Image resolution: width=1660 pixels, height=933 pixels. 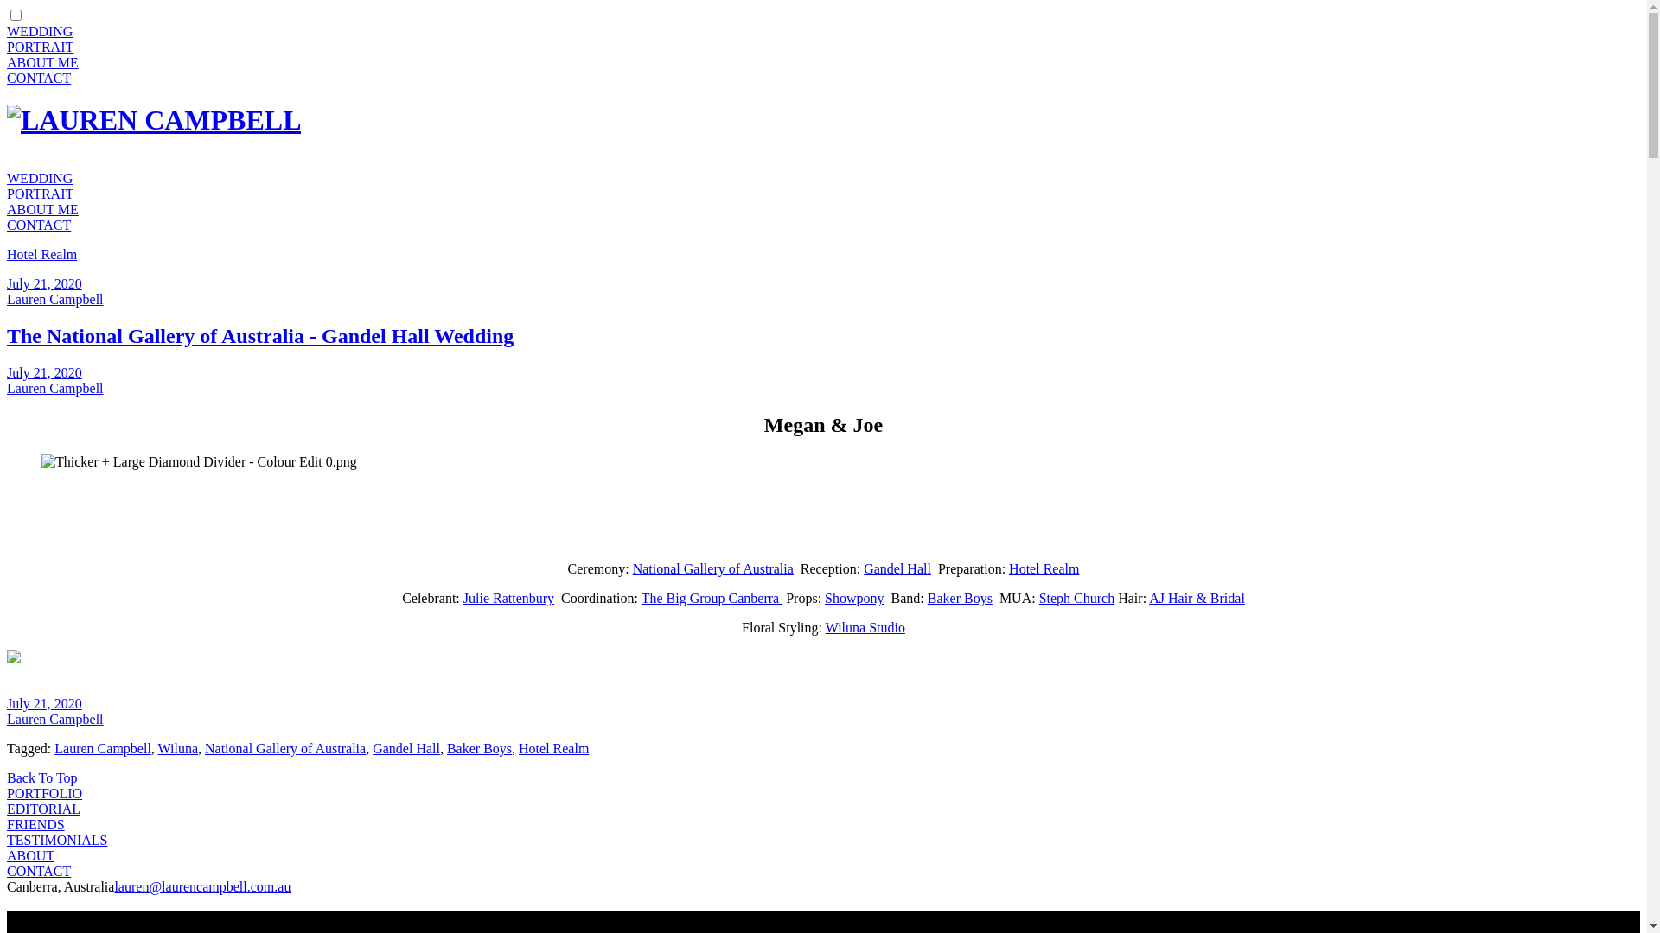 I want to click on Gandel Hall, so click(x=897, y=568).